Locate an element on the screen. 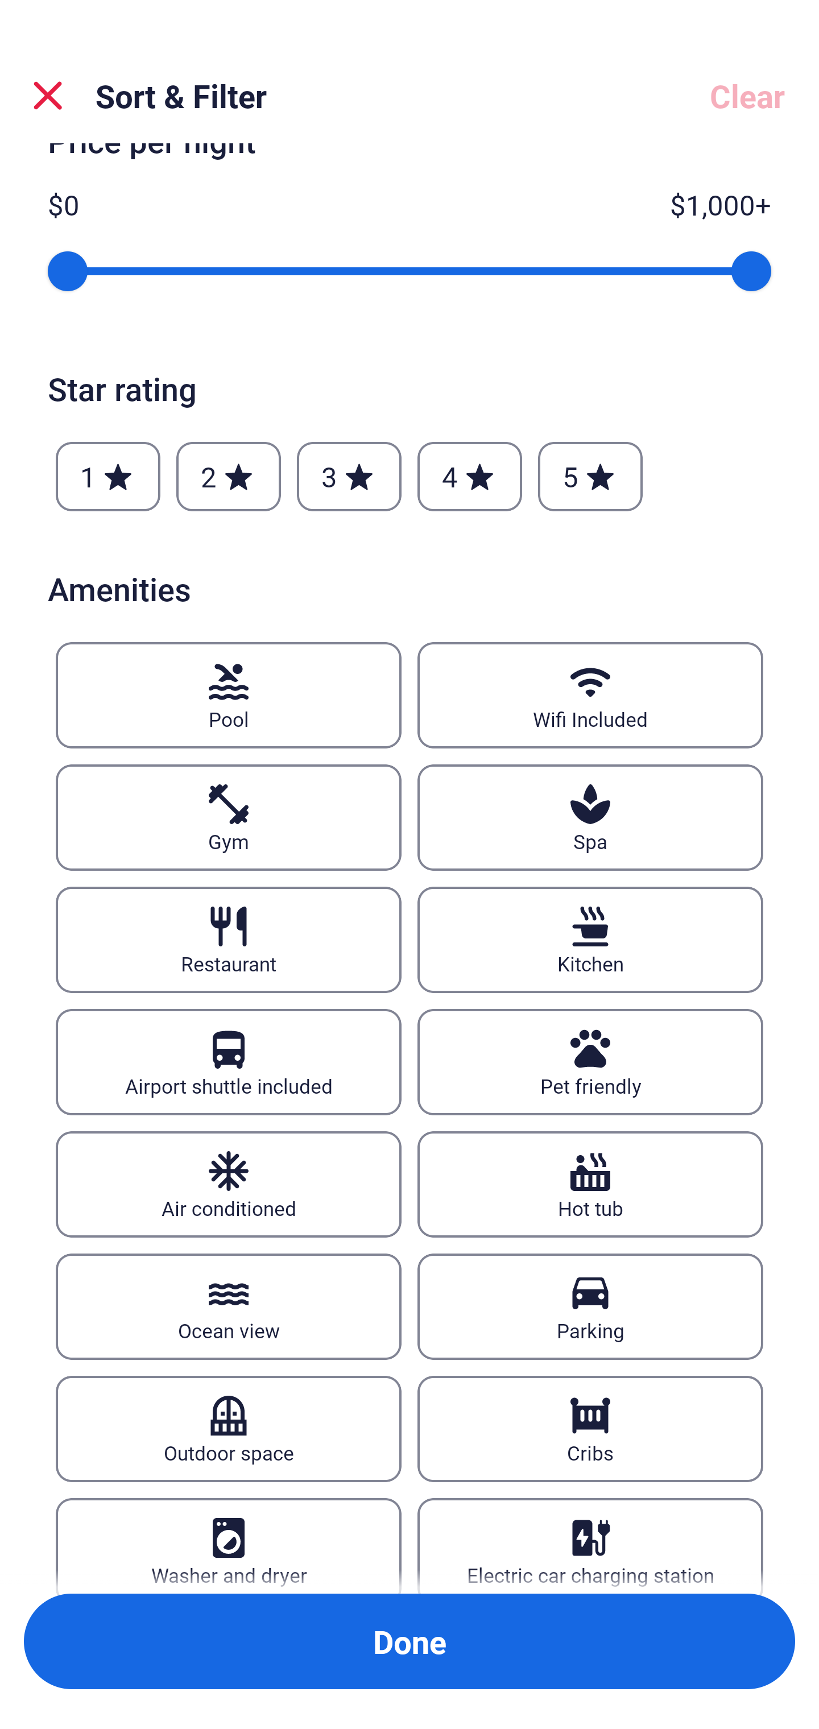 Image resolution: width=819 pixels, height=1729 pixels. Hot tub is located at coordinates (590, 1184).